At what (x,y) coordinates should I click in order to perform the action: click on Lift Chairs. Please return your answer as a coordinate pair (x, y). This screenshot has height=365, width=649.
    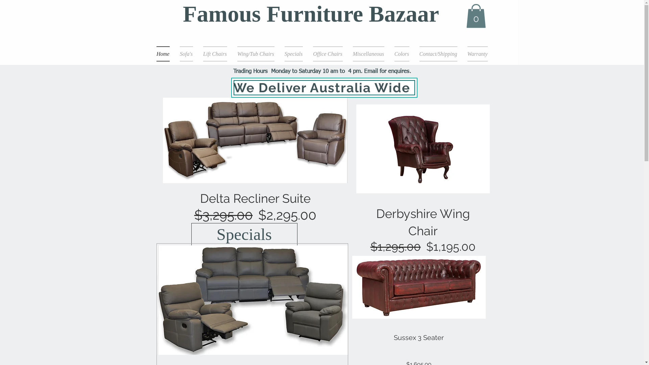
    Looking at the image, I should click on (215, 54).